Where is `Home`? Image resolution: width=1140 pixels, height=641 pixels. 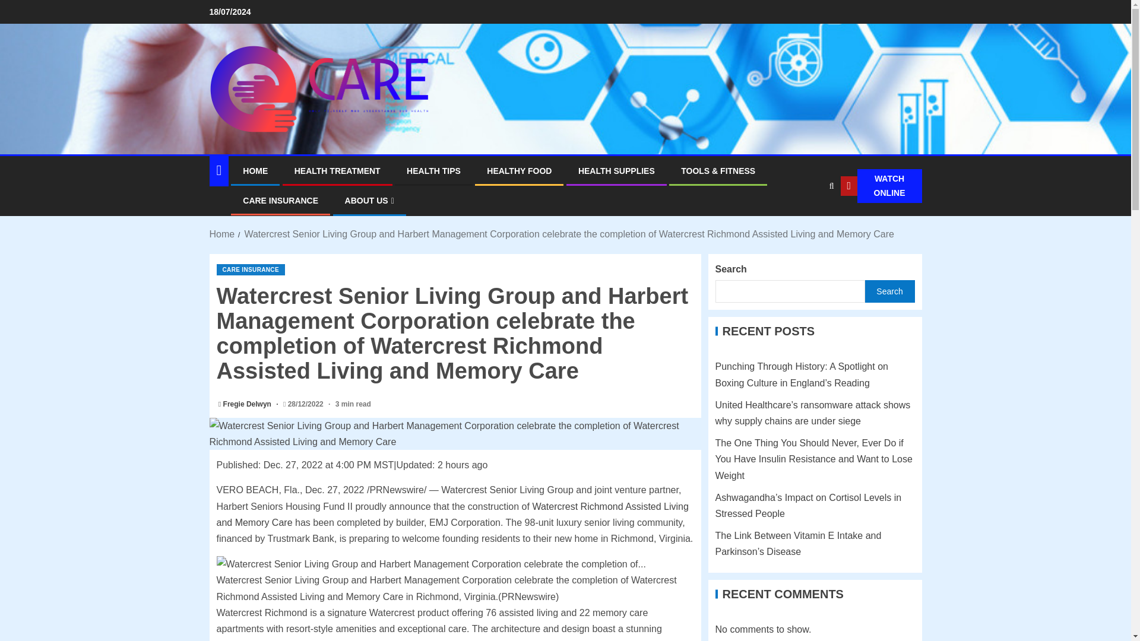 Home is located at coordinates (221, 234).